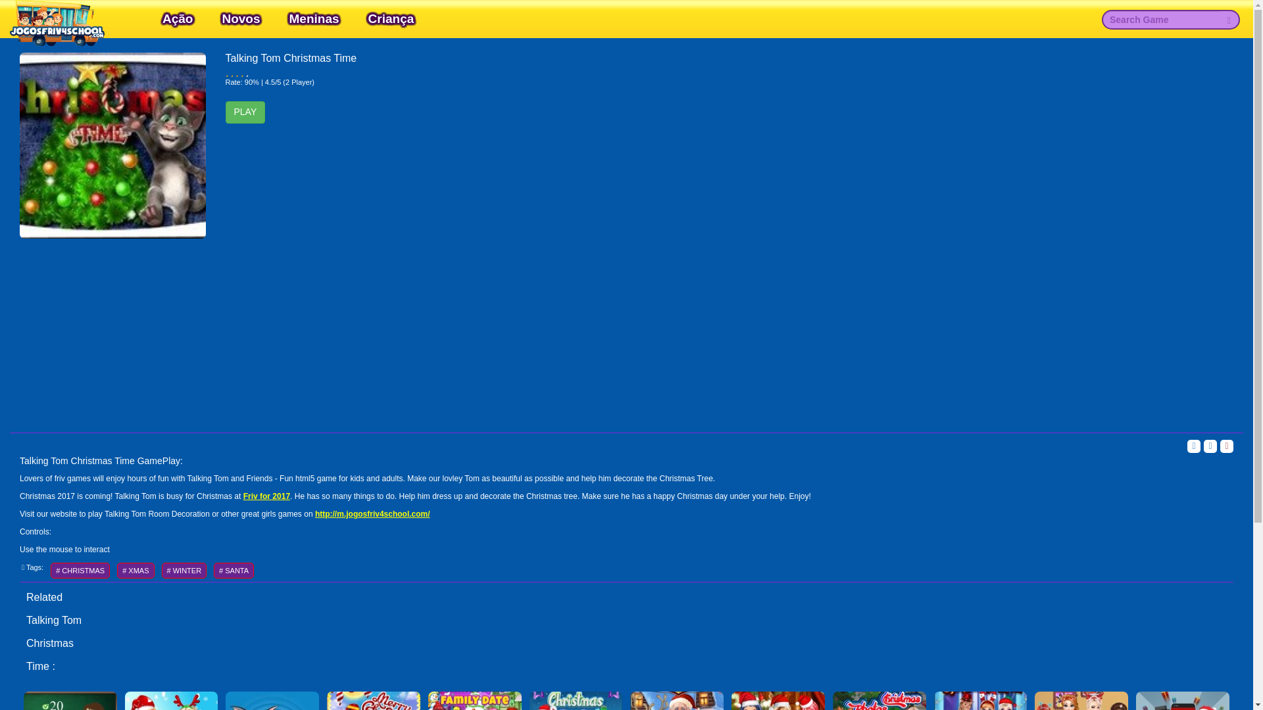  What do you see at coordinates (1183, 699) in the screenshot?
I see `Christmas IO` at bounding box center [1183, 699].